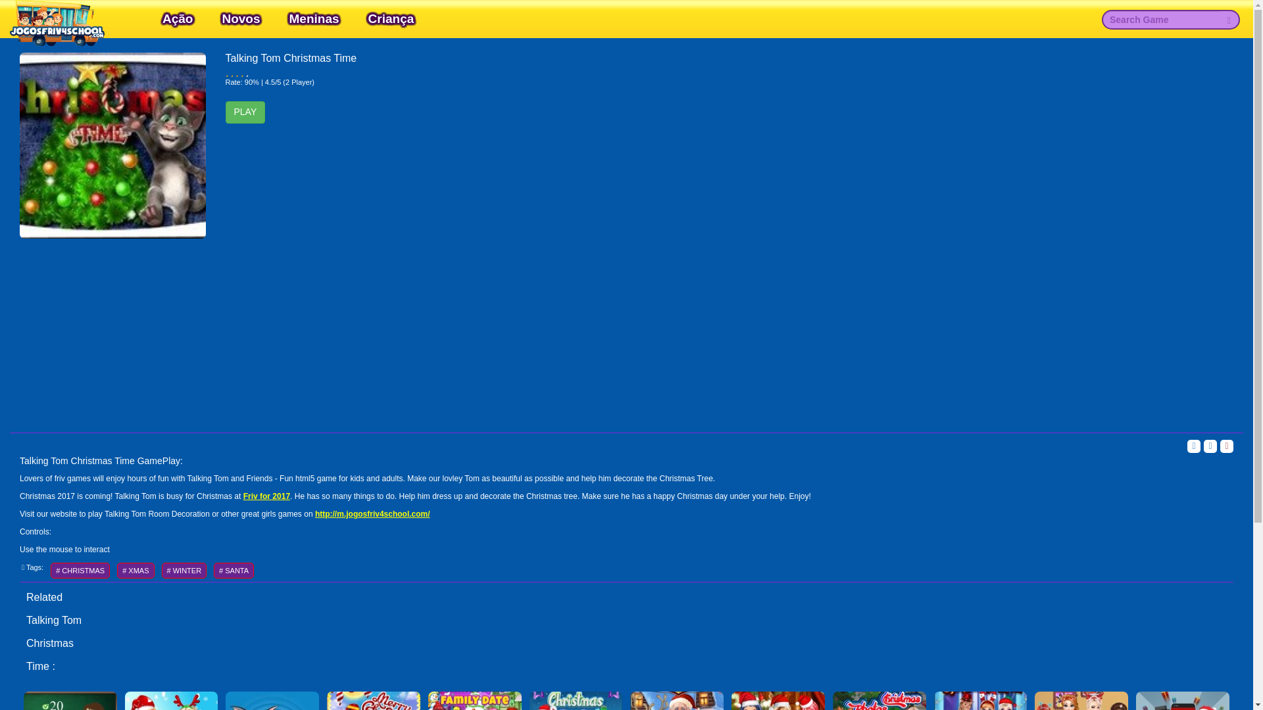  What do you see at coordinates (1183, 699) in the screenshot?
I see `Christmas IO` at bounding box center [1183, 699].